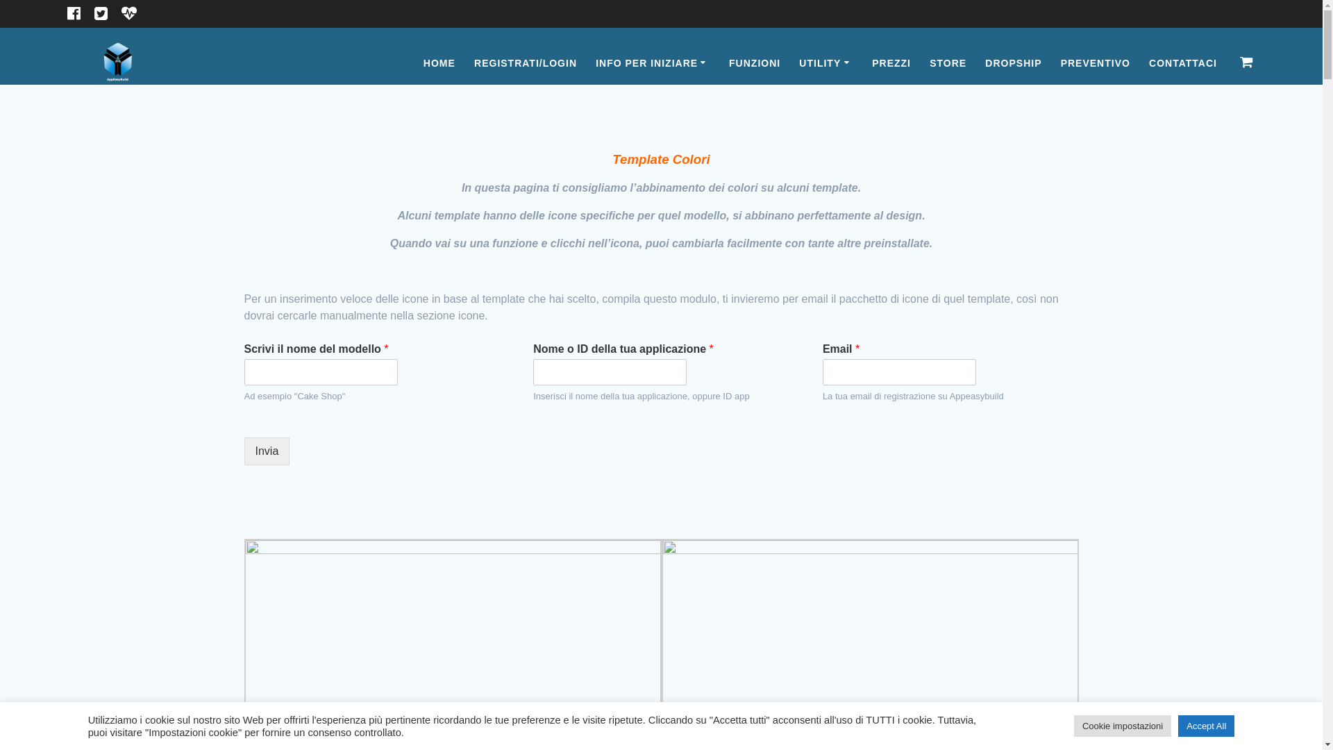 The image size is (1333, 750). Describe the element at coordinates (653, 63) in the screenshot. I see `INFO PER INIZIARE` at that location.